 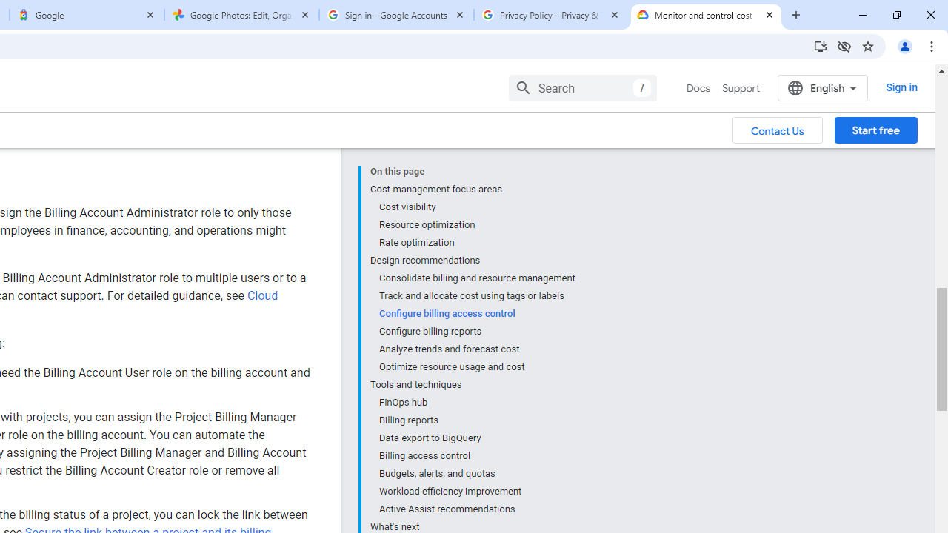 I want to click on What's next, so click(x=473, y=526).